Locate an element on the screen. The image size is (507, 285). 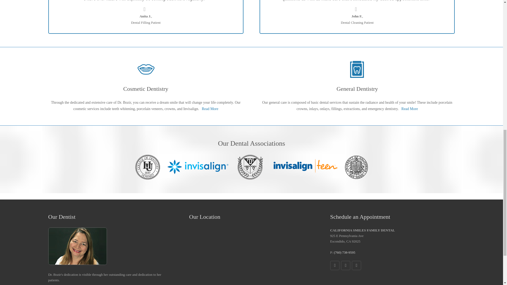
Read More is located at coordinates (410, 109).